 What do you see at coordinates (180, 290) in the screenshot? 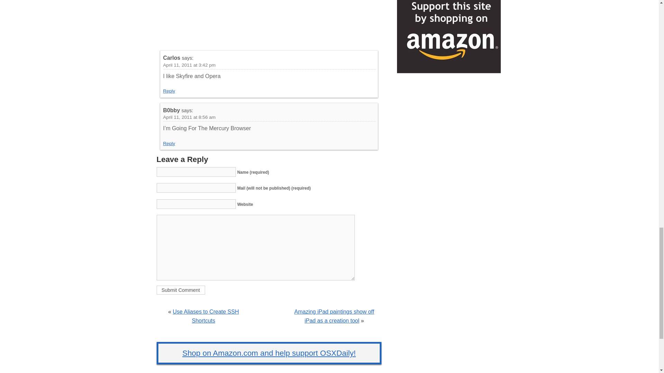
I see `Submit Comment` at bounding box center [180, 290].